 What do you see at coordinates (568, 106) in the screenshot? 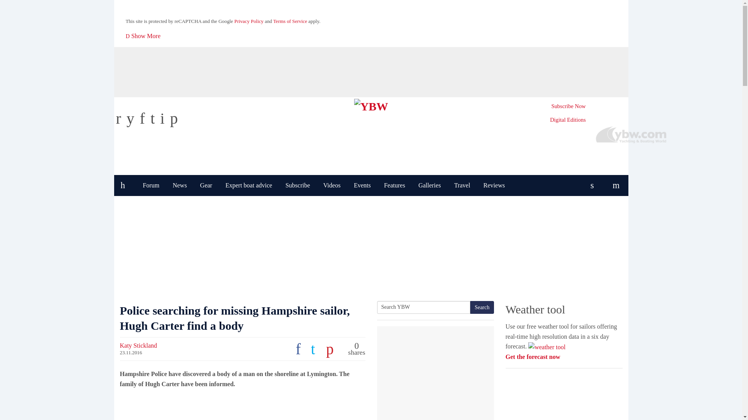
I see `Subscribe Now` at bounding box center [568, 106].